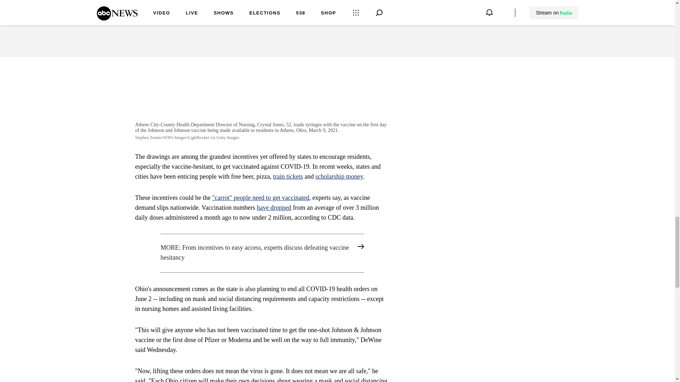 The image size is (680, 382). What do you see at coordinates (339, 176) in the screenshot?
I see `scholarship money` at bounding box center [339, 176].